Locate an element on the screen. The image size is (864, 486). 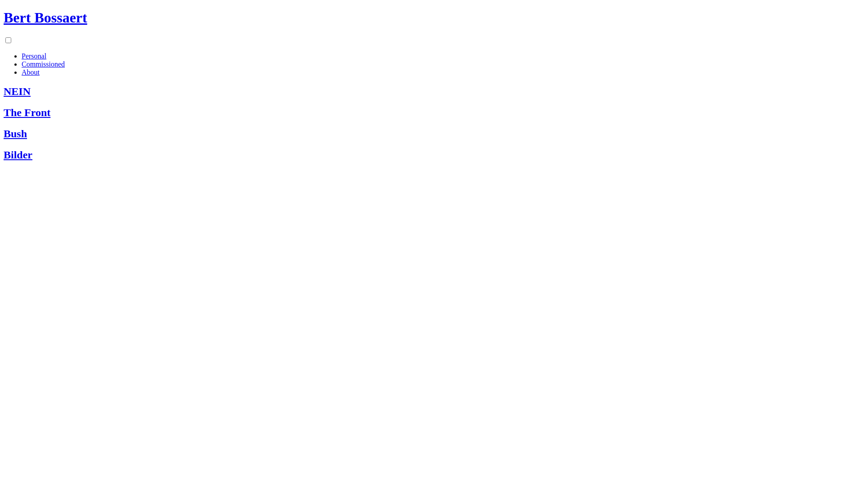
Bilder is located at coordinates (432, 155).